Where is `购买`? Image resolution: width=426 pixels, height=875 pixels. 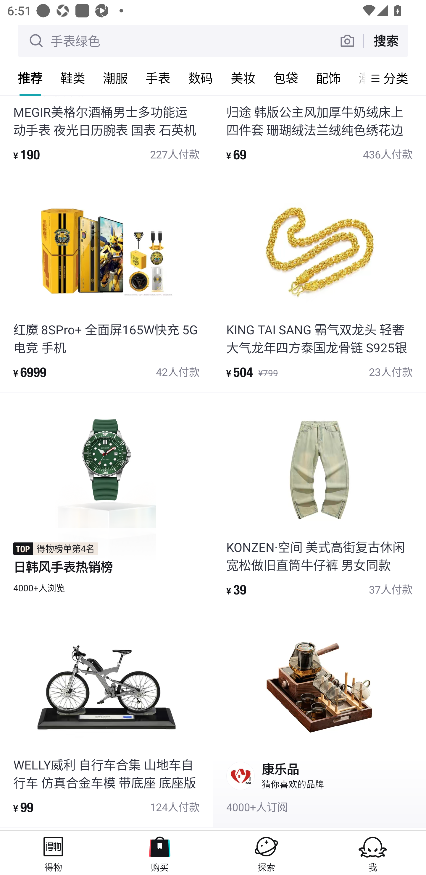
购买 is located at coordinates (160, 853).